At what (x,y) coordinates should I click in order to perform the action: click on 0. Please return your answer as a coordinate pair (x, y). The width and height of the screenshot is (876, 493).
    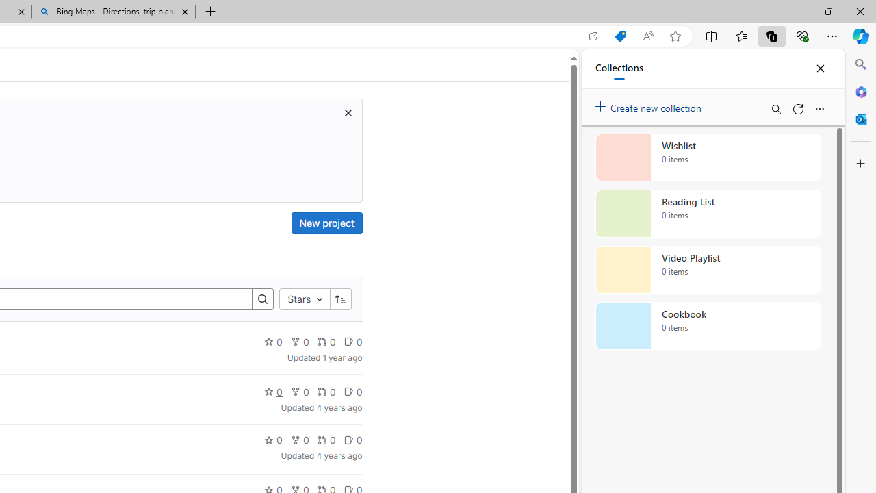
    Looking at the image, I should click on (352, 440).